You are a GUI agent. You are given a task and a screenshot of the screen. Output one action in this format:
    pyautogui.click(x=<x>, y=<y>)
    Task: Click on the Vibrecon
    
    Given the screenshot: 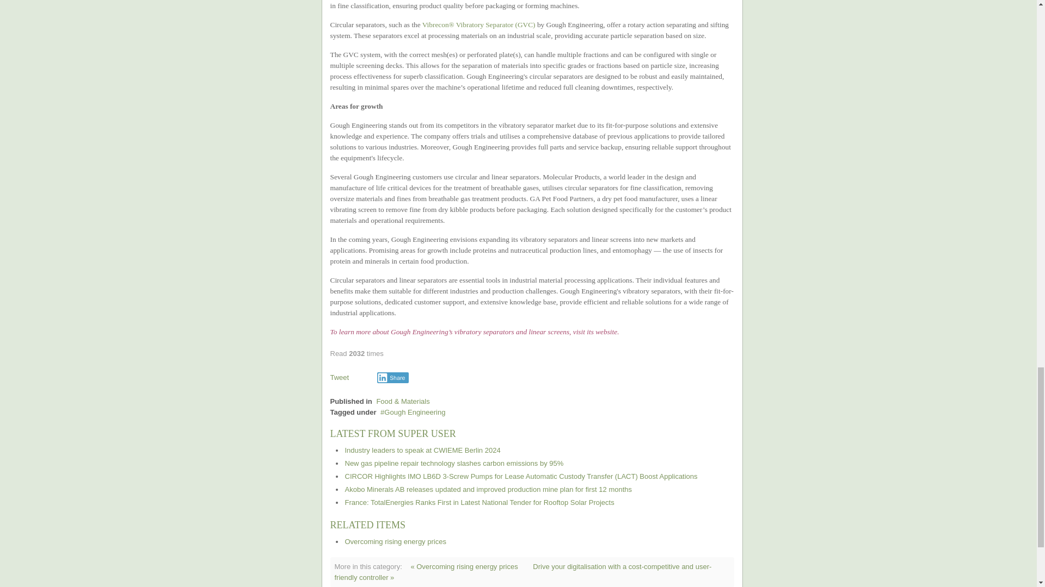 What is the action you would take?
    pyautogui.click(x=435, y=24)
    